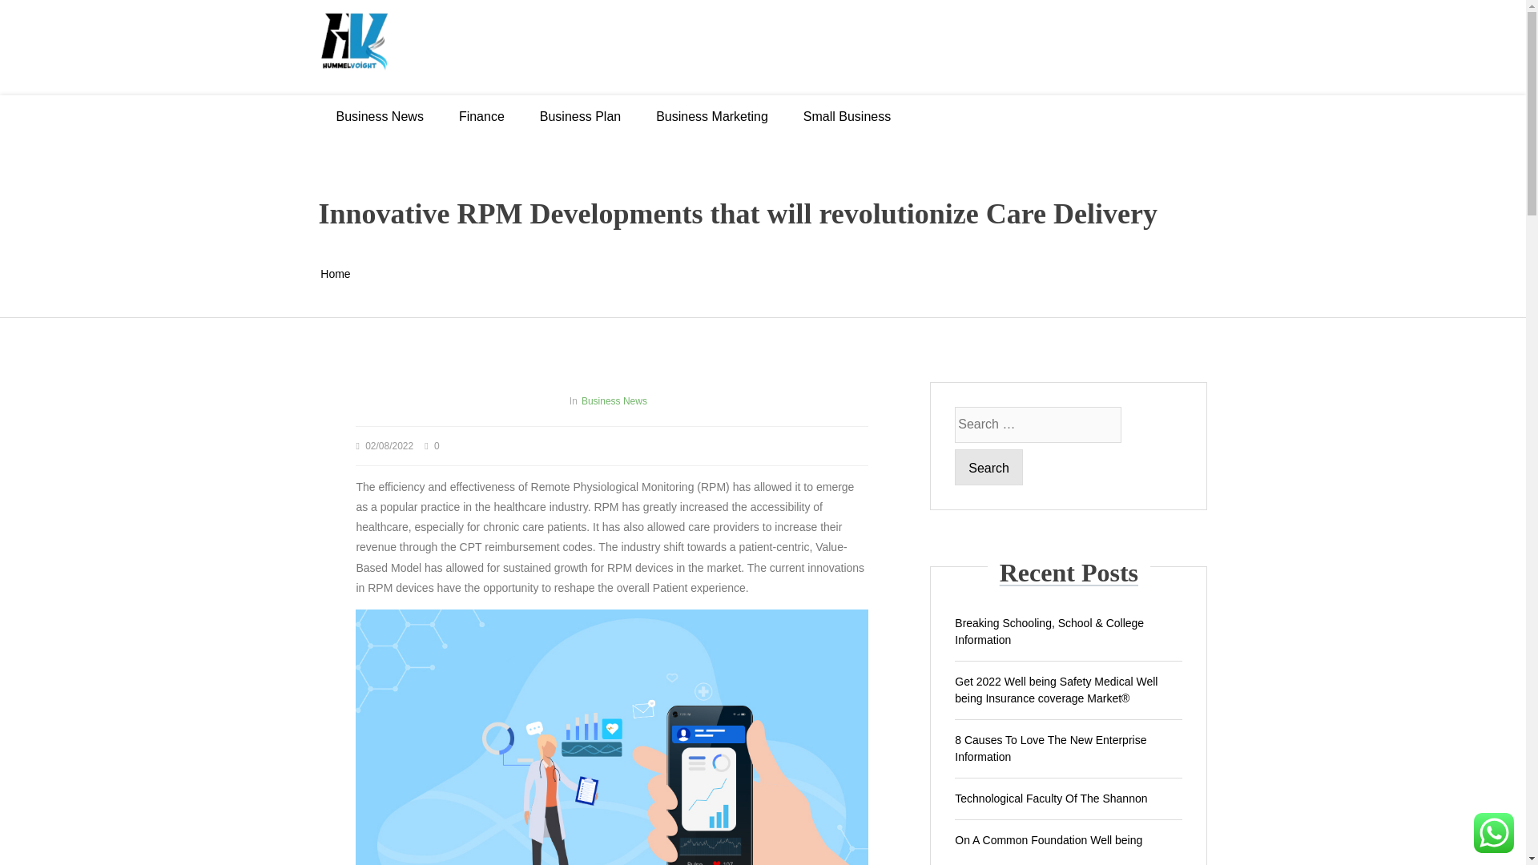 This screenshot has height=865, width=1538. I want to click on Small Business, so click(848, 115).